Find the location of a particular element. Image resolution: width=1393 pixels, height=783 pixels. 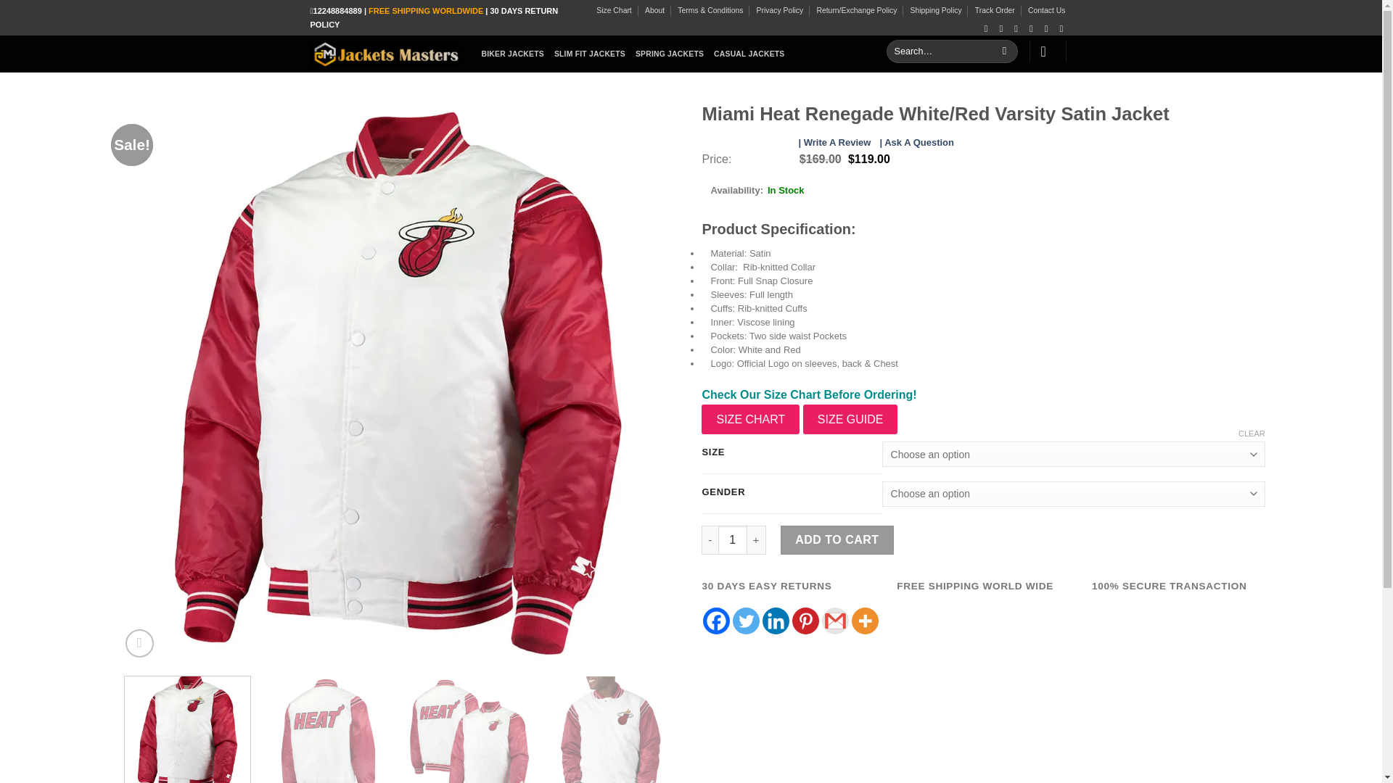

SLIM FIT JACKETS is located at coordinates (590, 54).